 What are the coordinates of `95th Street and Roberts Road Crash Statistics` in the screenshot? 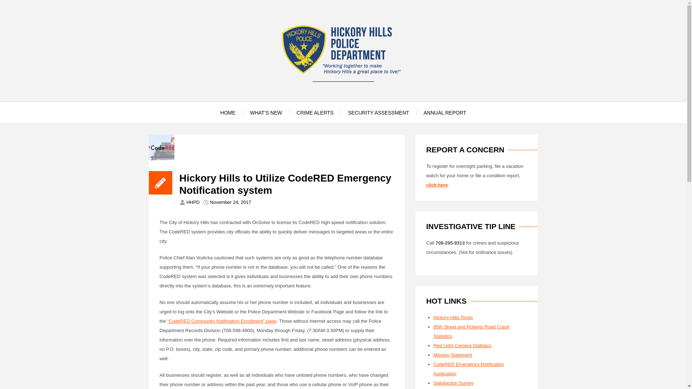 It's located at (471, 331).